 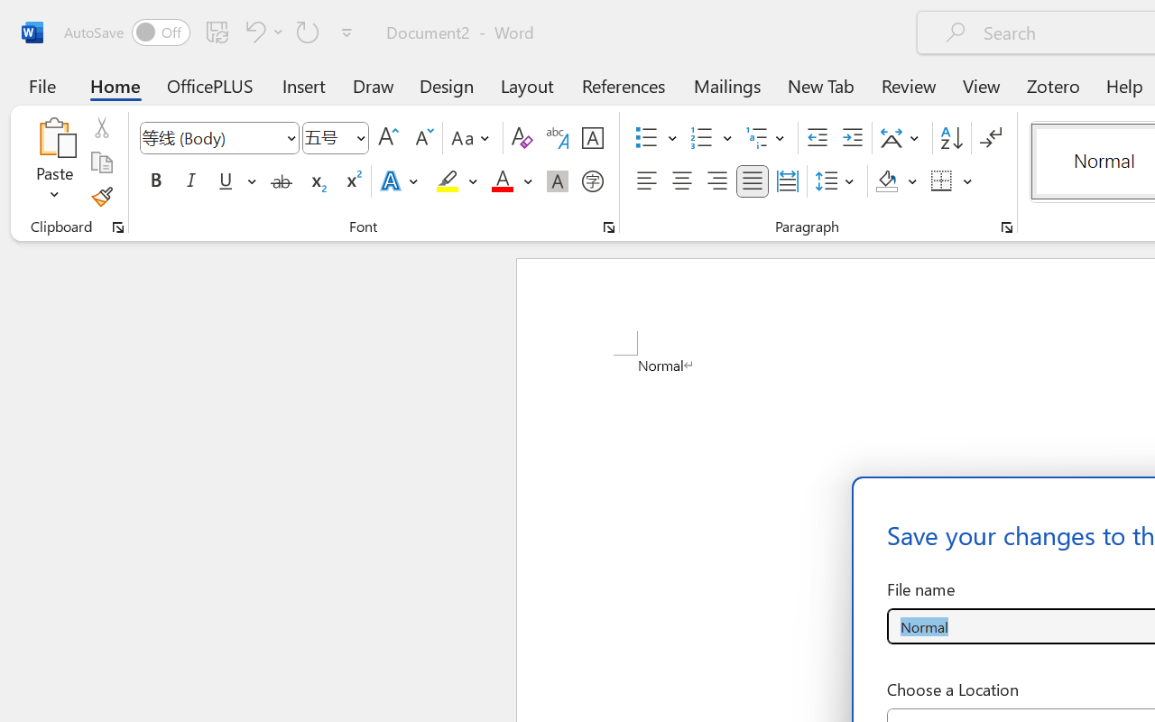 I want to click on Character Shading, so click(x=558, y=181).